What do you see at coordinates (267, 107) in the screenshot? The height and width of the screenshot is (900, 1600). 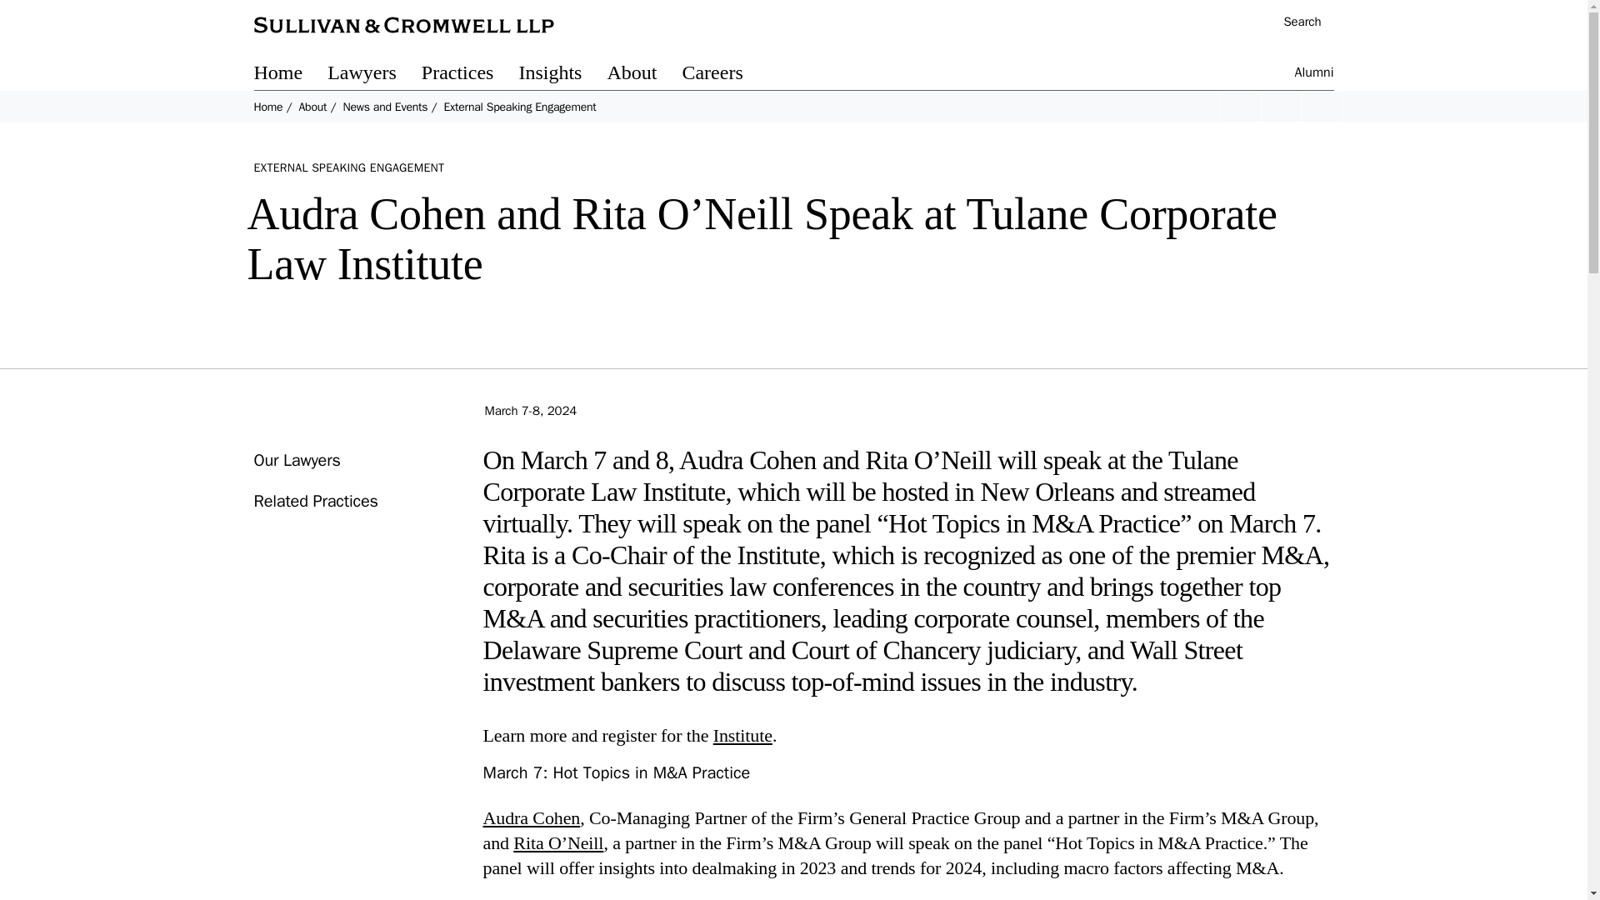 I see `Home` at bounding box center [267, 107].